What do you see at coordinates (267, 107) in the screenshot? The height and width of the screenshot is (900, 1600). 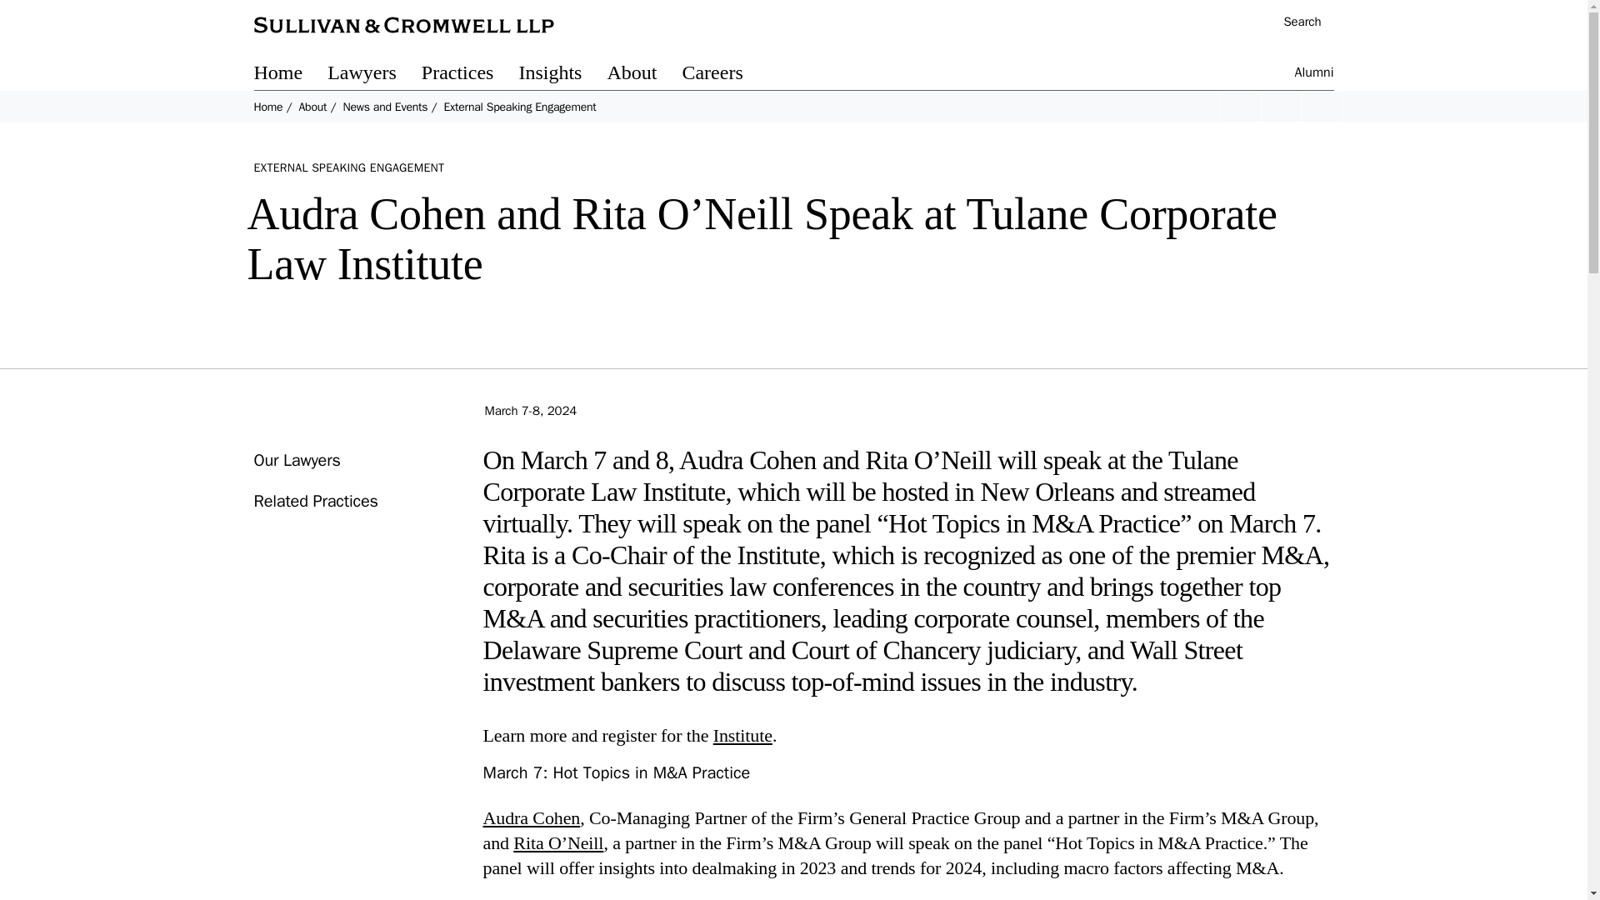 I see `Home` at bounding box center [267, 107].